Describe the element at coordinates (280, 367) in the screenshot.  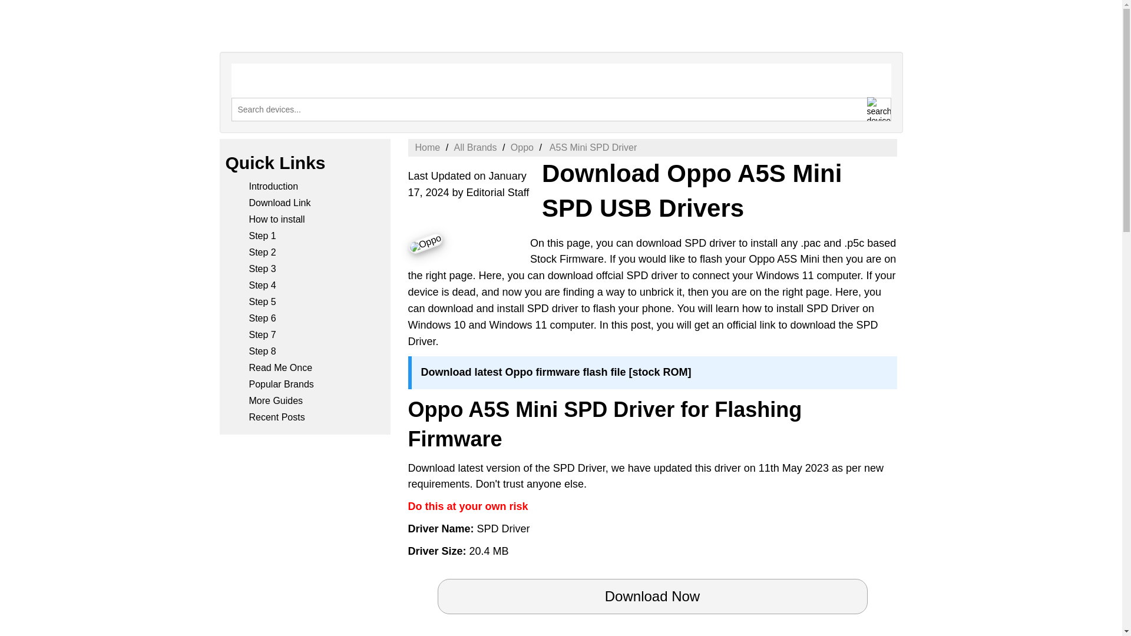
I see `Read Me Once` at that location.